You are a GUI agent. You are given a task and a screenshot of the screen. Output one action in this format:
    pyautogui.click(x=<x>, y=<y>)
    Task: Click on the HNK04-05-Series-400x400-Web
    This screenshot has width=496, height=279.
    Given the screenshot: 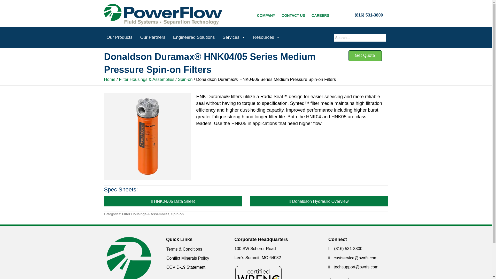 What is the action you would take?
    pyautogui.click(x=147, y=136)
    